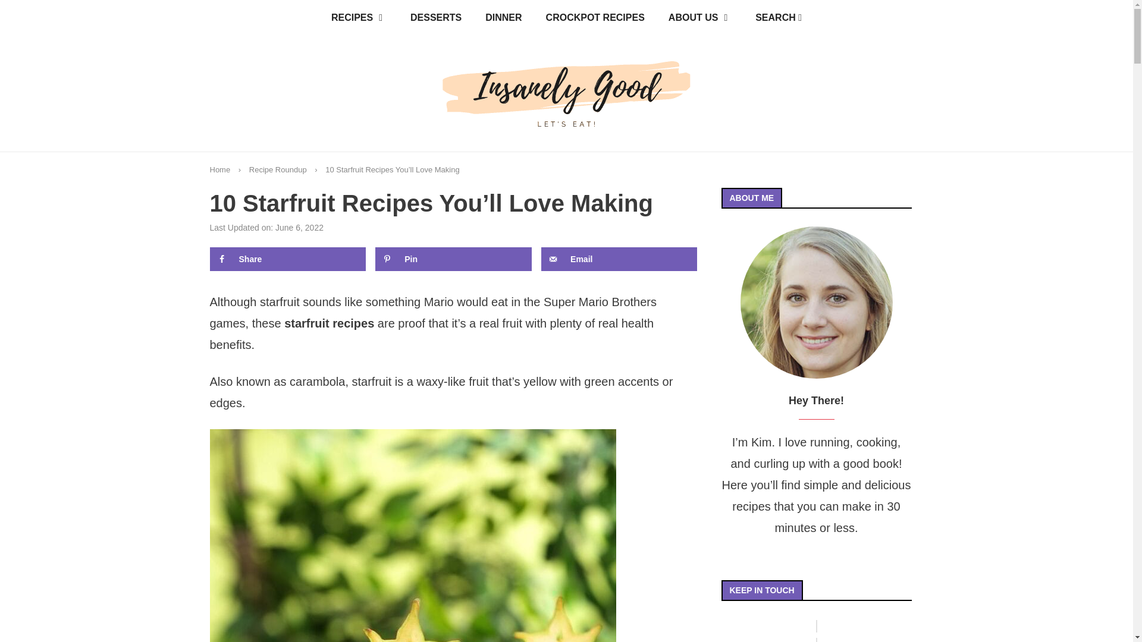 The width and height of the screenshot is (1142, 642). I want to click on Email, so click(619, 259).